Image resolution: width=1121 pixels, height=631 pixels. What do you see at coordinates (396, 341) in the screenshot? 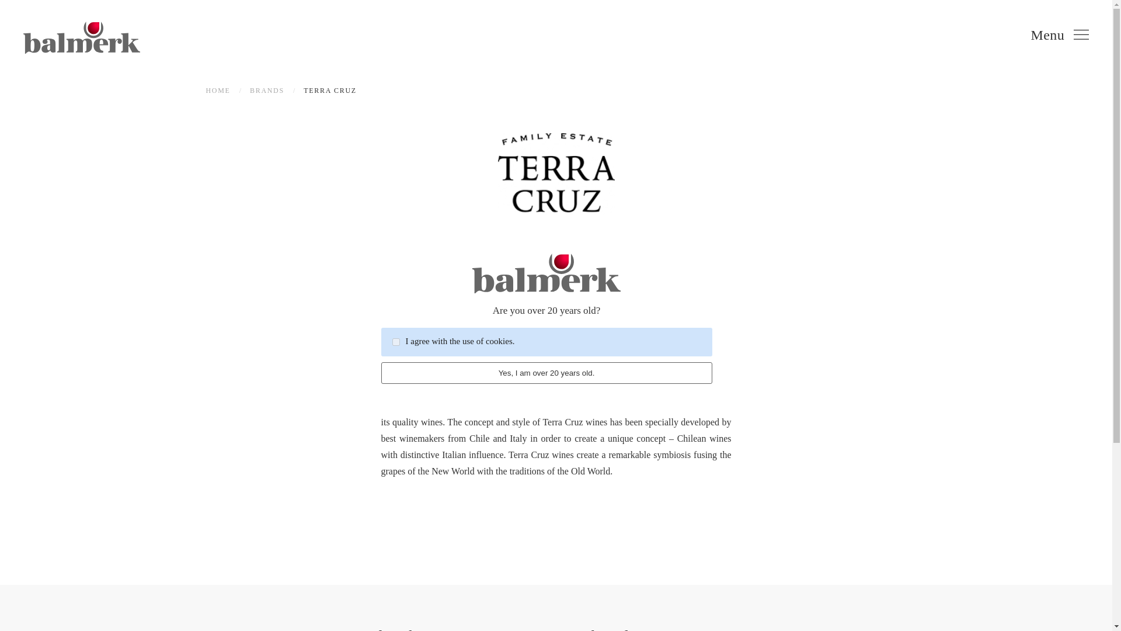
I see `1` at bounding box center [396, 341].